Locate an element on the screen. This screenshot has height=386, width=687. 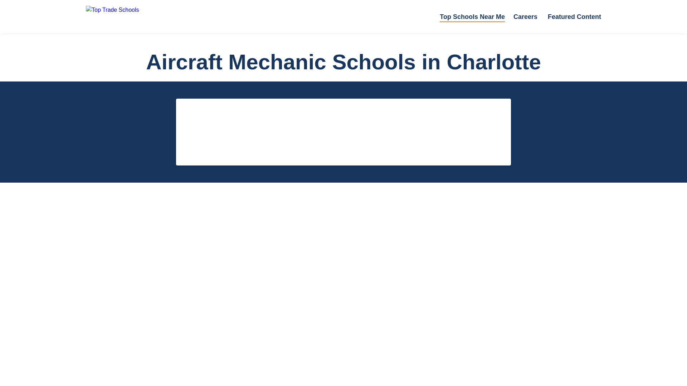
Featured Content is located at coordinates (574, 17).